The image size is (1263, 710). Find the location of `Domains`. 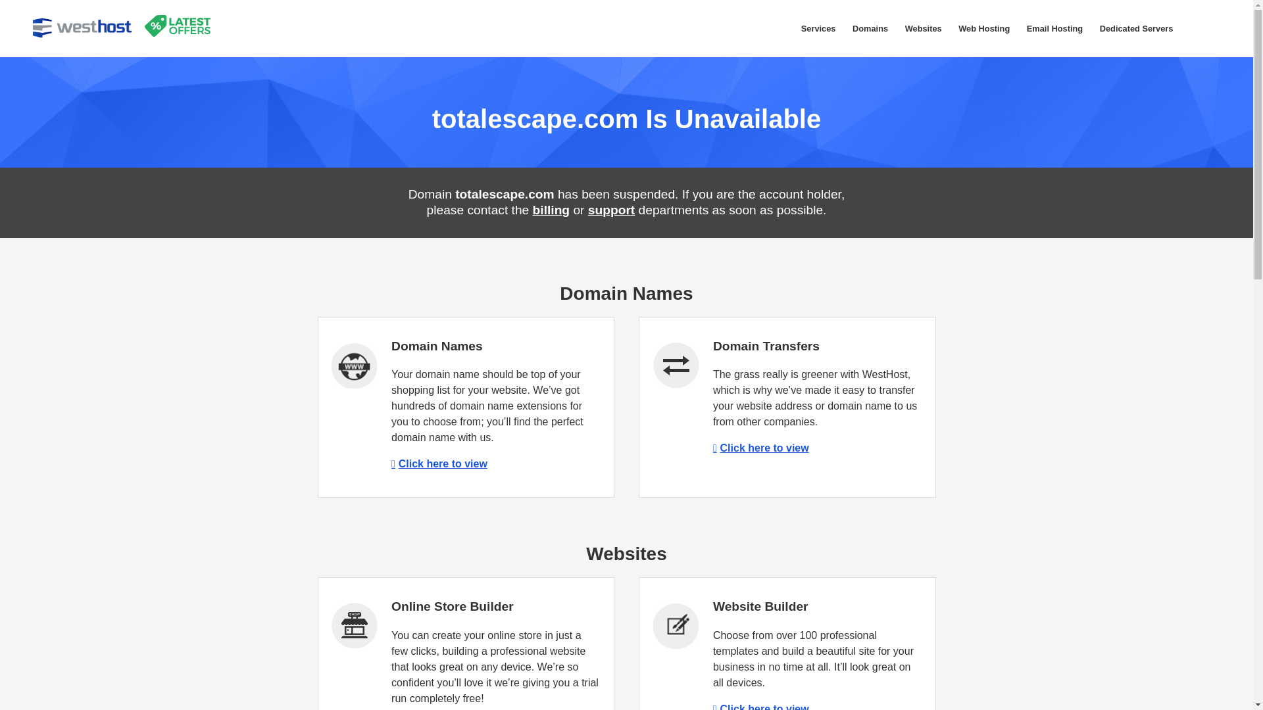

Domains is located at coordinates (870, 29).